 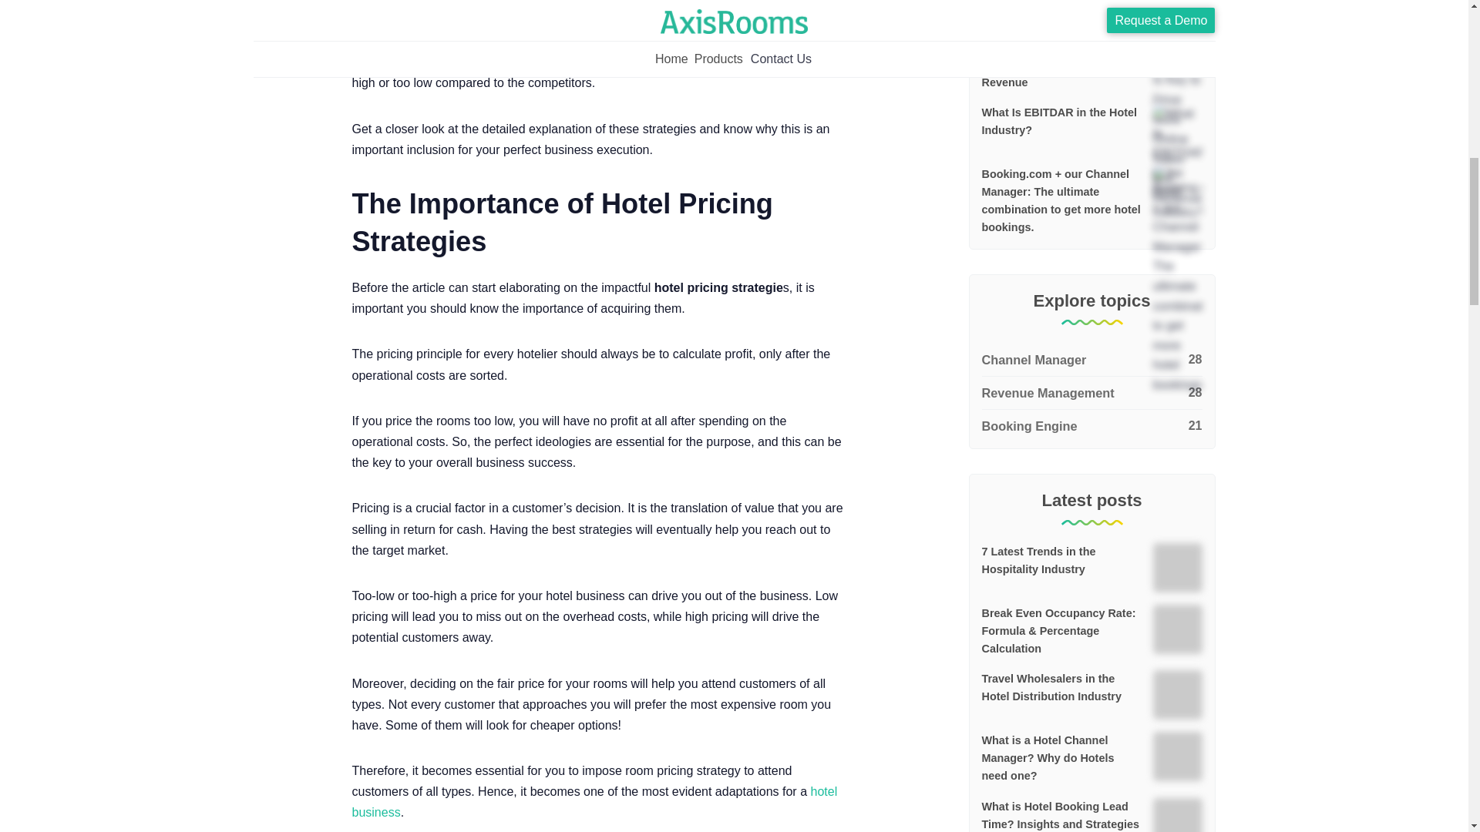 I want to click on What Is EBITDAR in the Hotel Industry?, so click(x=1059, y=122).